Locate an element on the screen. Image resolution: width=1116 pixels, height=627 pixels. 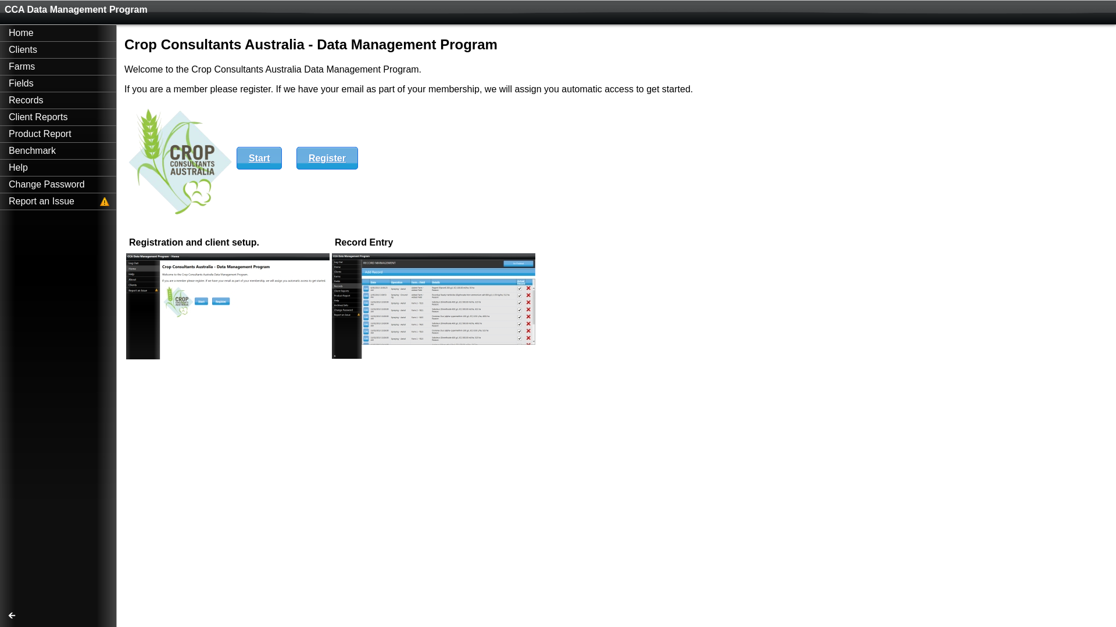
Help is located at coordinates (58, 168).